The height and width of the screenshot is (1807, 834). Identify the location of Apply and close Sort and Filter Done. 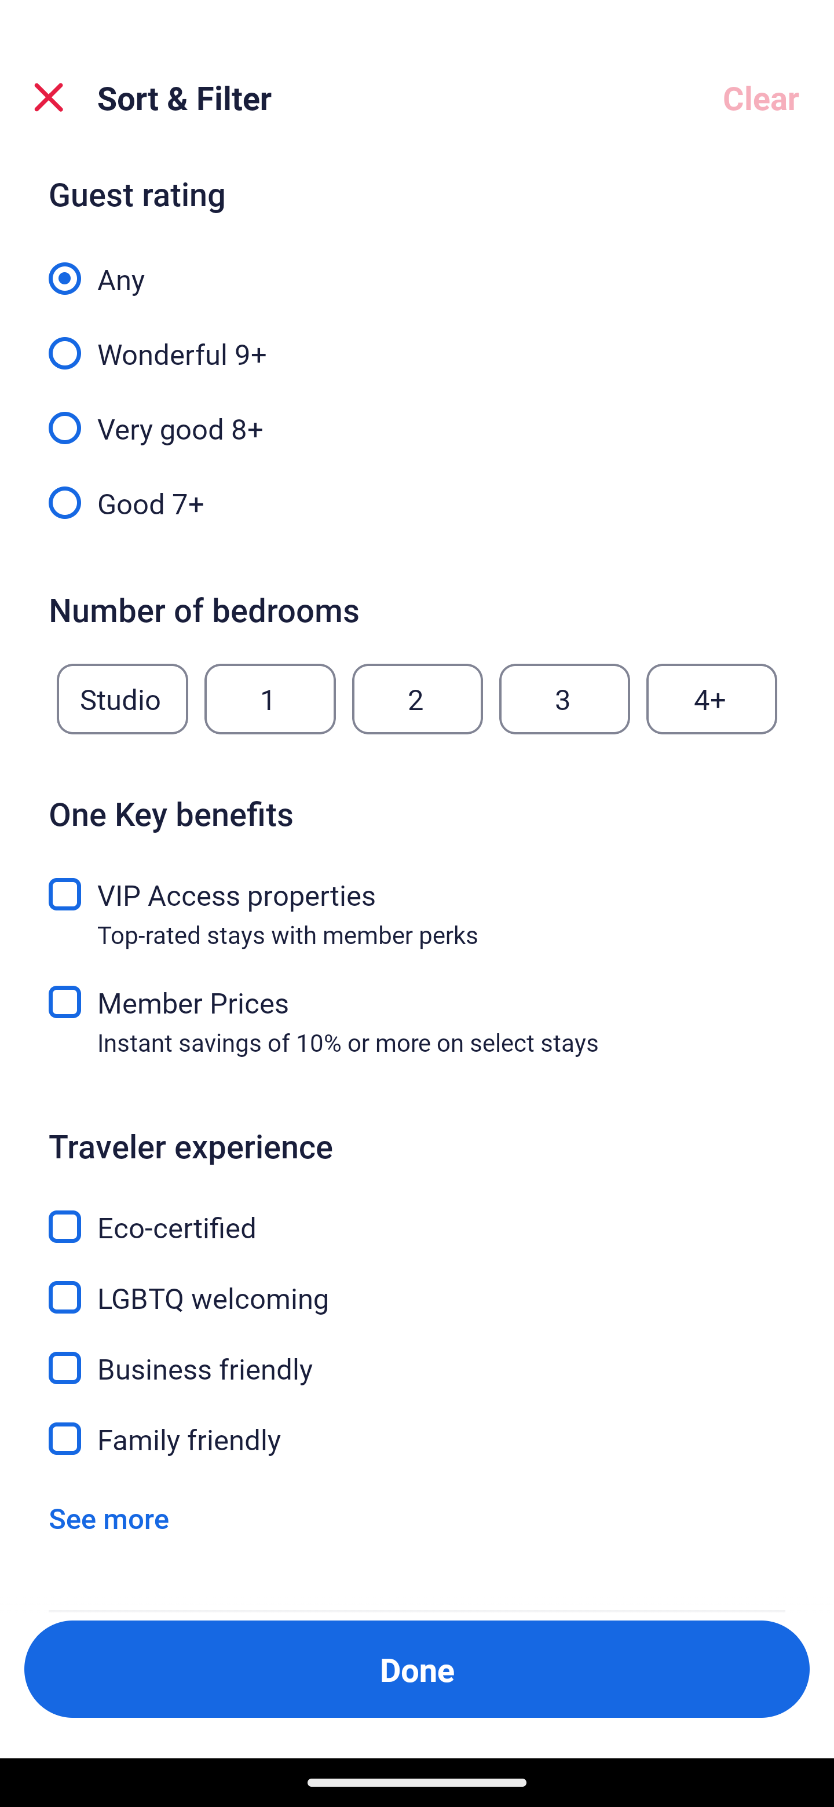
(417, 1669).